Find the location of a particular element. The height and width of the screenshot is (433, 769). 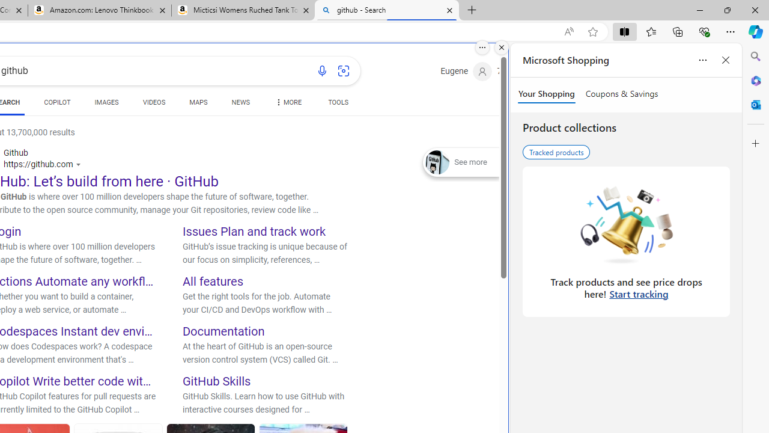

COPILOT is located at coordinates (57, 102).